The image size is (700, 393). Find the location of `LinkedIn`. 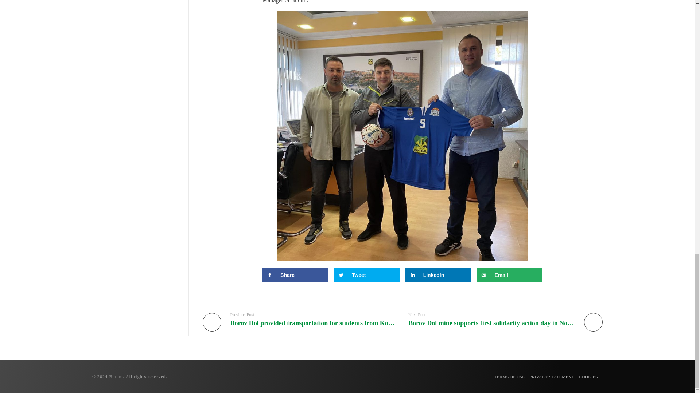

LinkedIn is located at coordinates (438, 275).